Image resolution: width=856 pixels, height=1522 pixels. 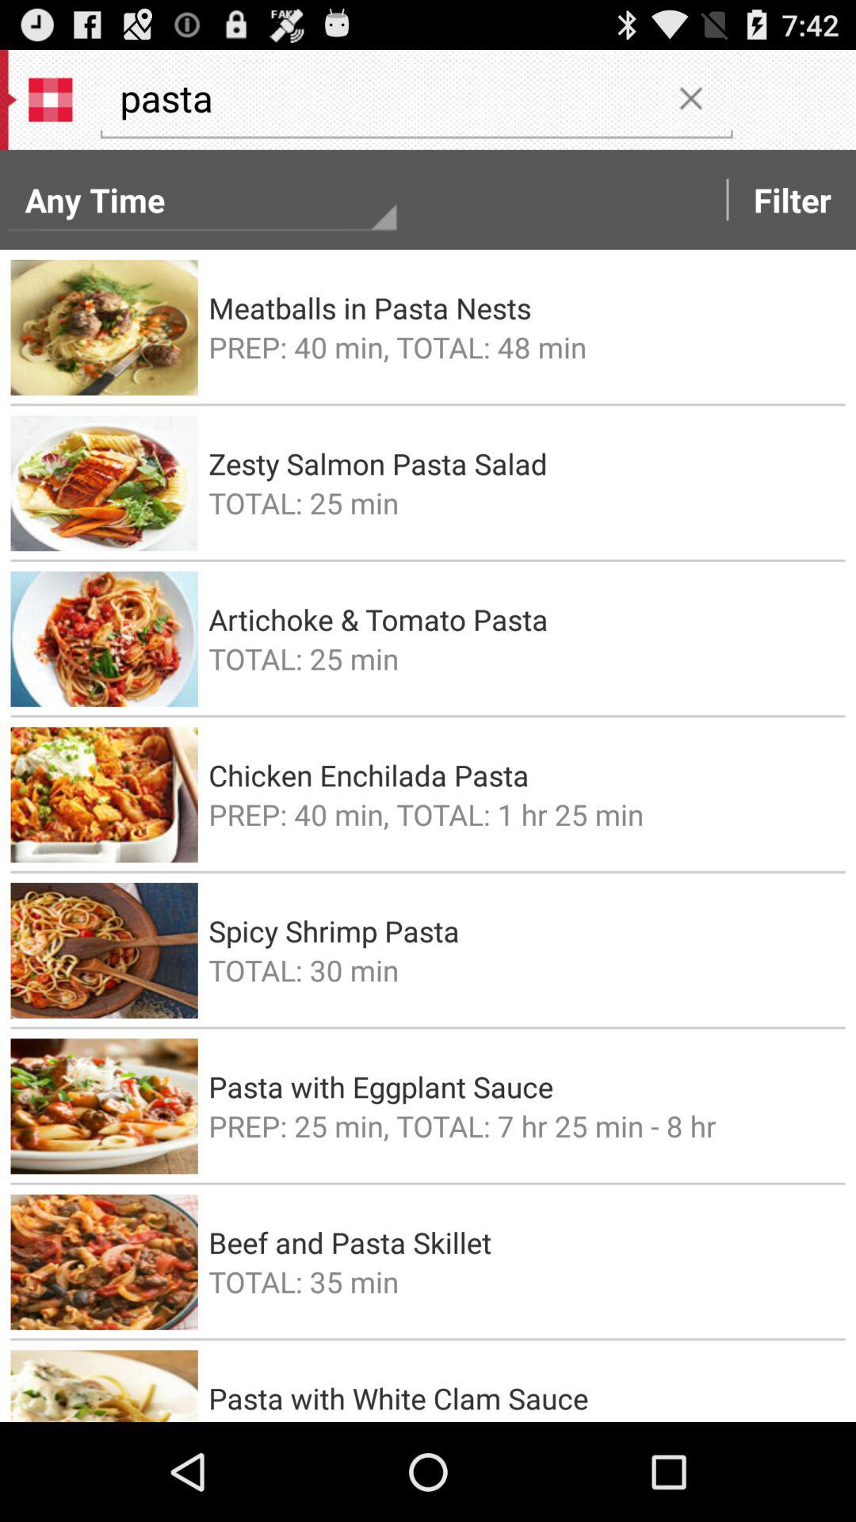 I want to click on scroll to the zesty salmon pasta icon, so click(x=522, y=463).